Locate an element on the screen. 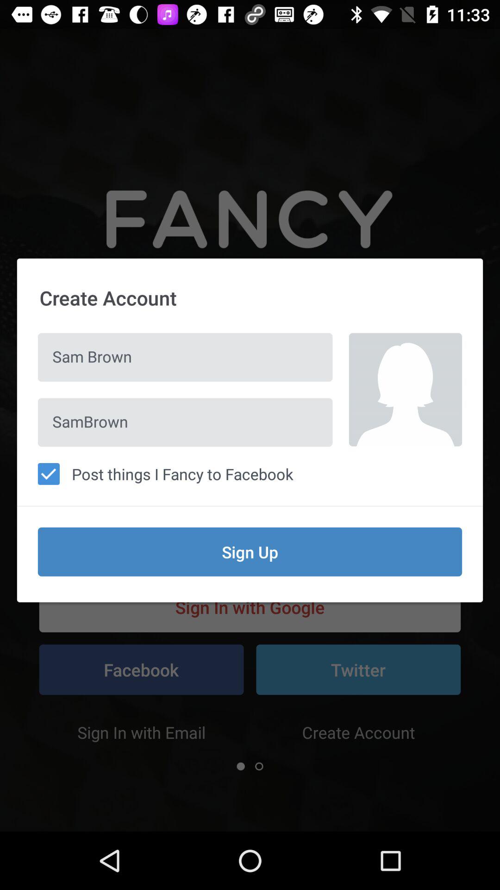 The image size is (500, 890). tap the item next to the sam brown is located at coordinates (406, 389).